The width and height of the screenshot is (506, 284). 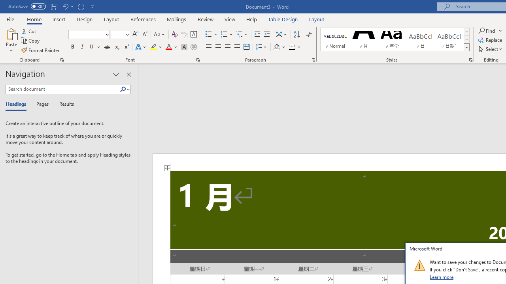 What do you see at coordinates (86, 34) in the screenshot?
I see `Font` at bounding box center [86, 34].